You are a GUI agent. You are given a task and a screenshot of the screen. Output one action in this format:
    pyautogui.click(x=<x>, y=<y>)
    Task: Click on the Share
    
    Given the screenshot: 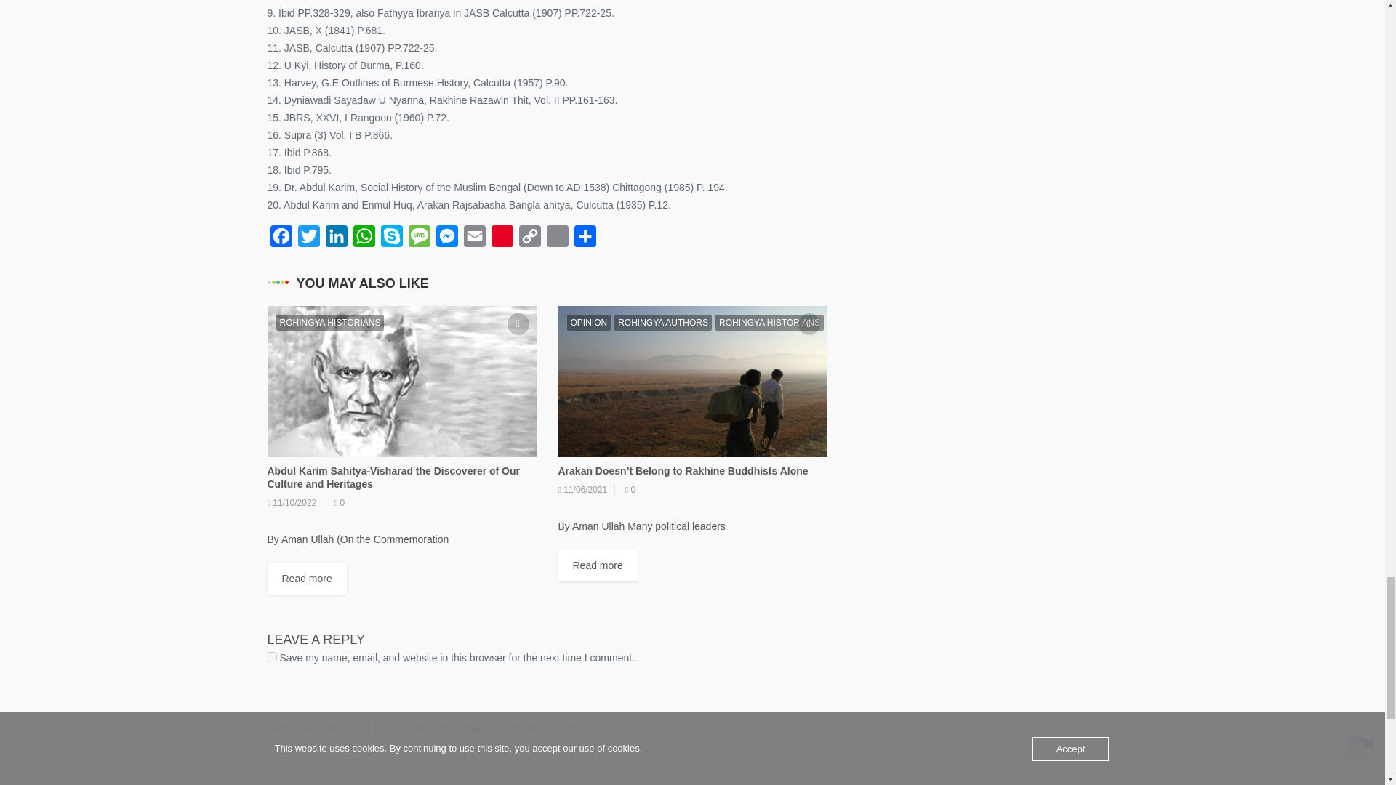 What is the action you would take?
    pyautogui.click(x=585, y=239)
    